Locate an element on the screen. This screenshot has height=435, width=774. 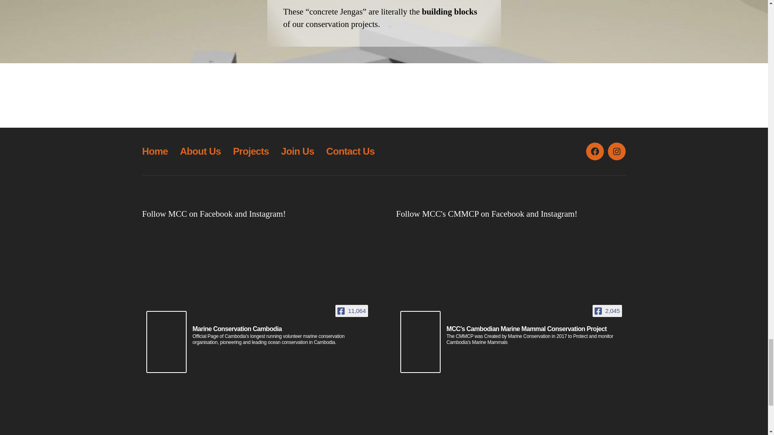
Likebox Iframe is located at coordinates (510, 399).